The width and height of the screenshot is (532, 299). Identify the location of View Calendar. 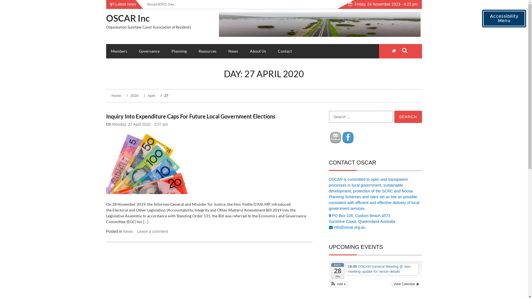
(406, 284).